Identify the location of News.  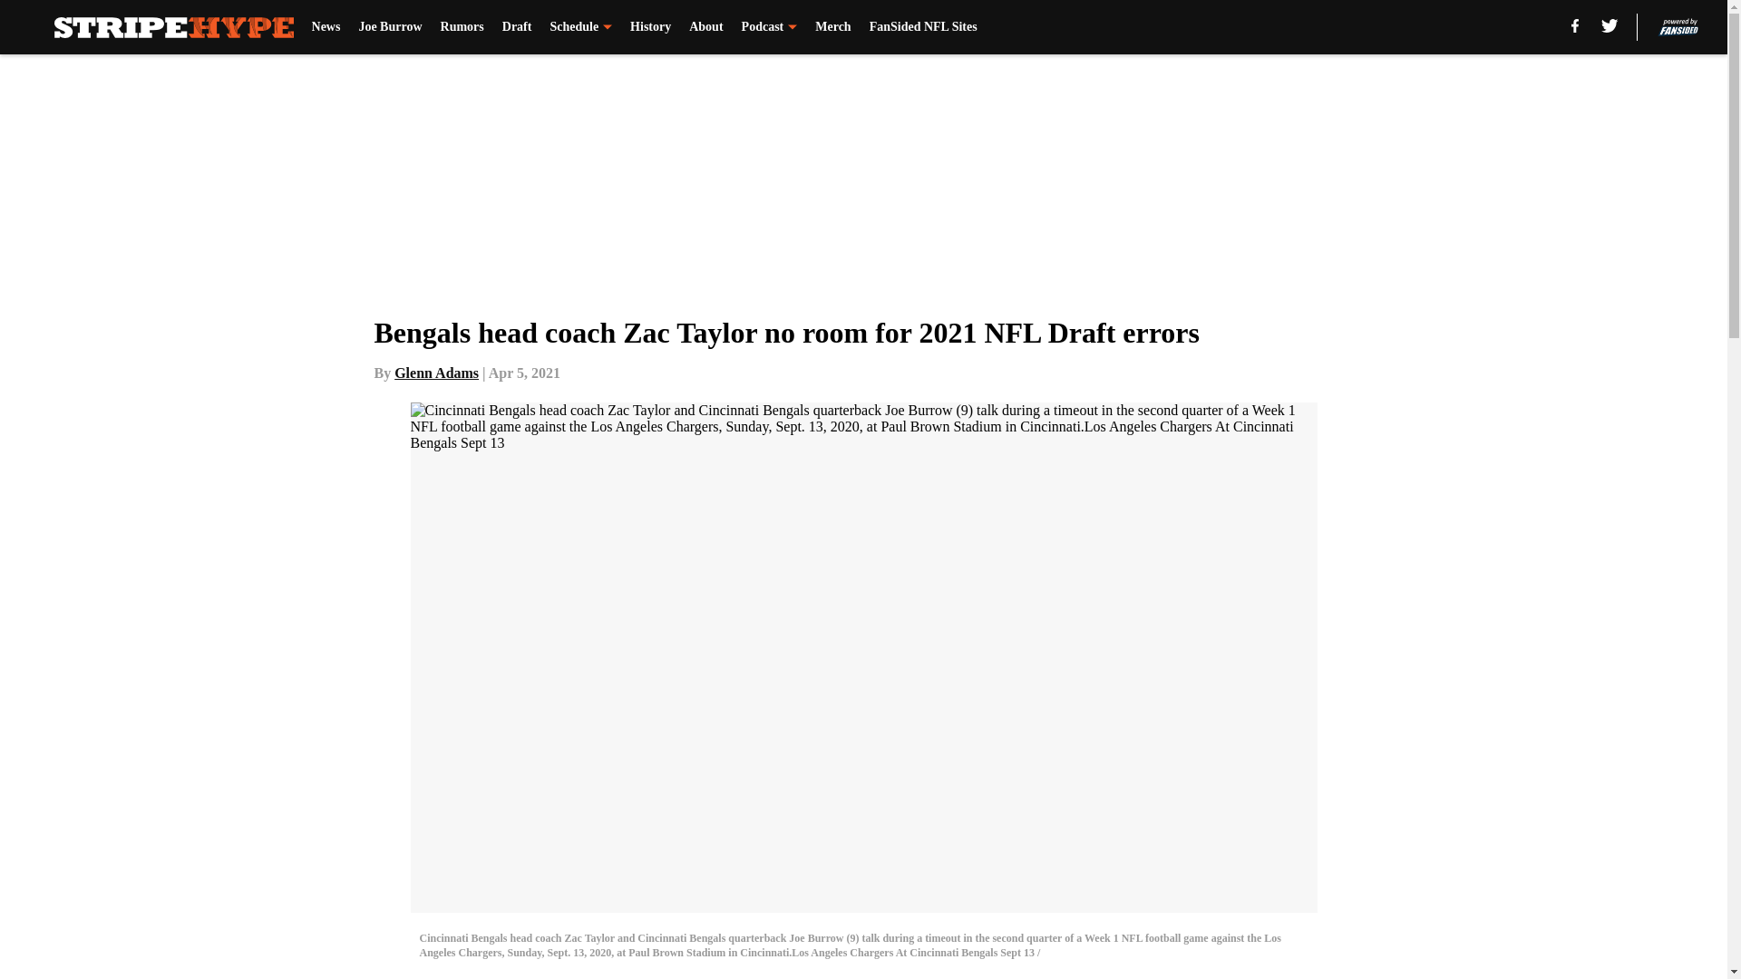
(326, 27).